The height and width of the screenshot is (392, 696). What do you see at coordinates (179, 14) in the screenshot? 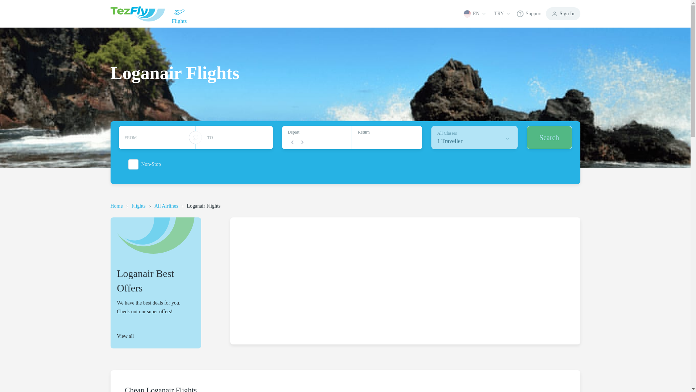
I see `Flights` at bounding box center [179, 14].